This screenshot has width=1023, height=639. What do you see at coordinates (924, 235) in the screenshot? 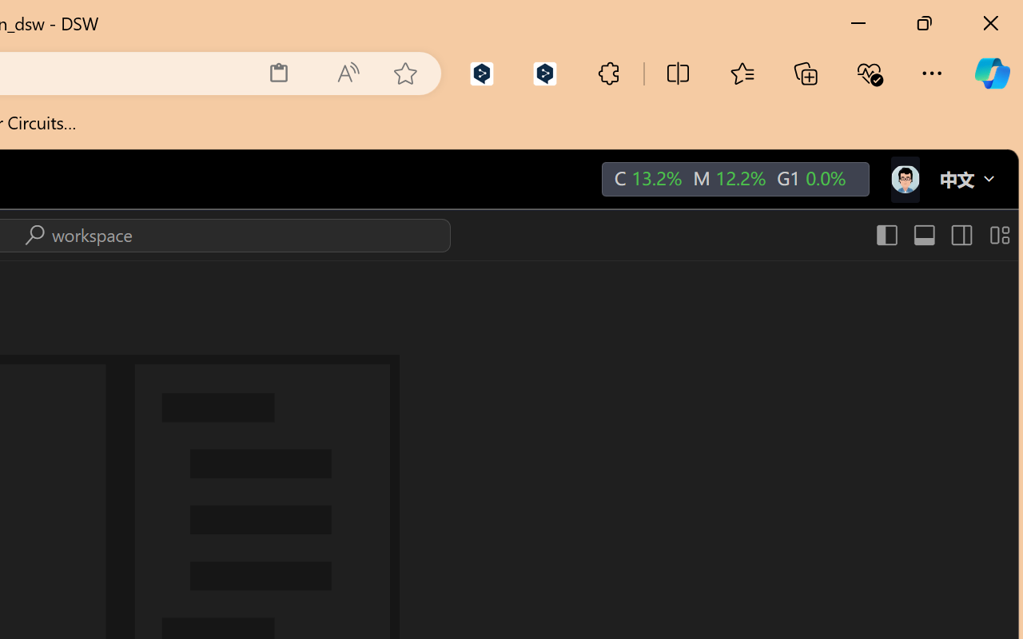
I see `Toggle Panel (Ctrl+J)` at bounding box center [924, 235].